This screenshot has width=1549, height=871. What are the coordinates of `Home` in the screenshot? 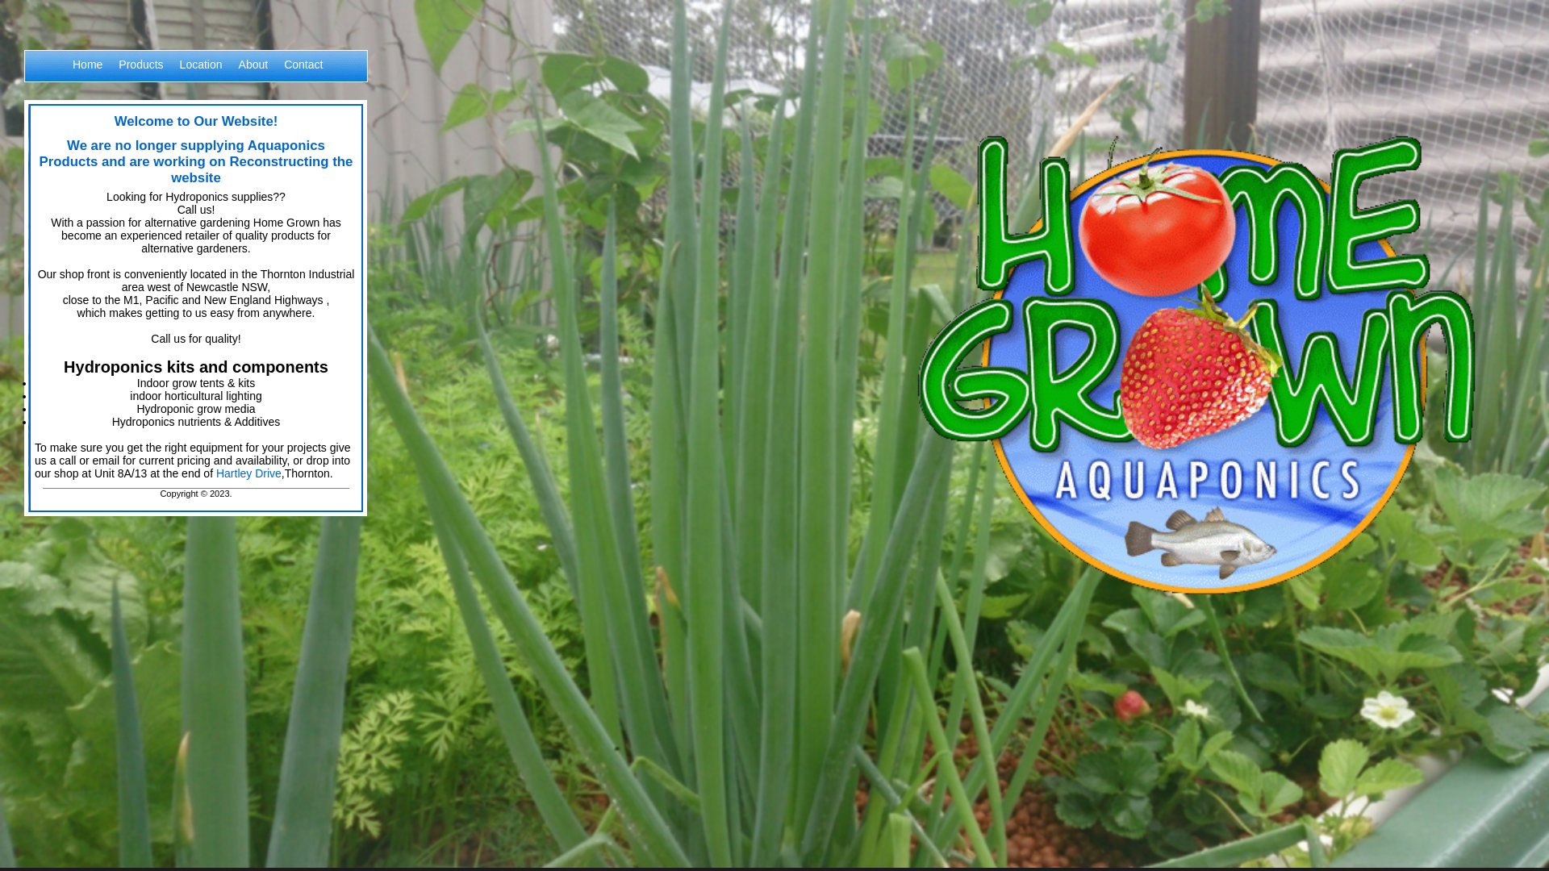 It's located at (87, 75).